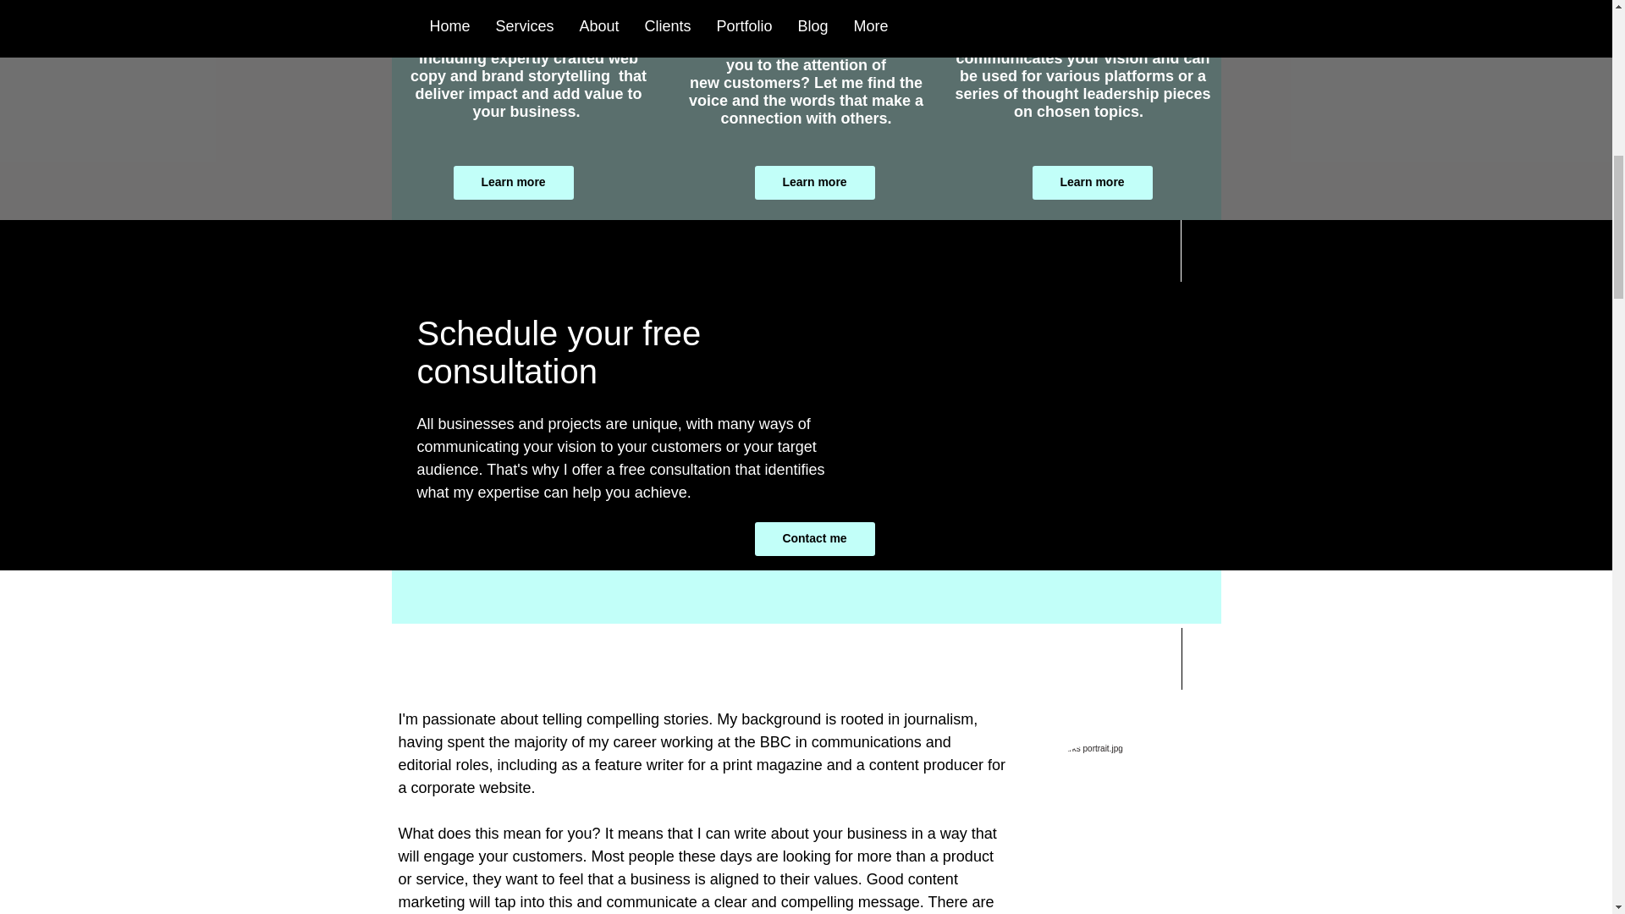 This screenshot has width=1625, height=914. I want to click on Learn more, so click(513, 183).